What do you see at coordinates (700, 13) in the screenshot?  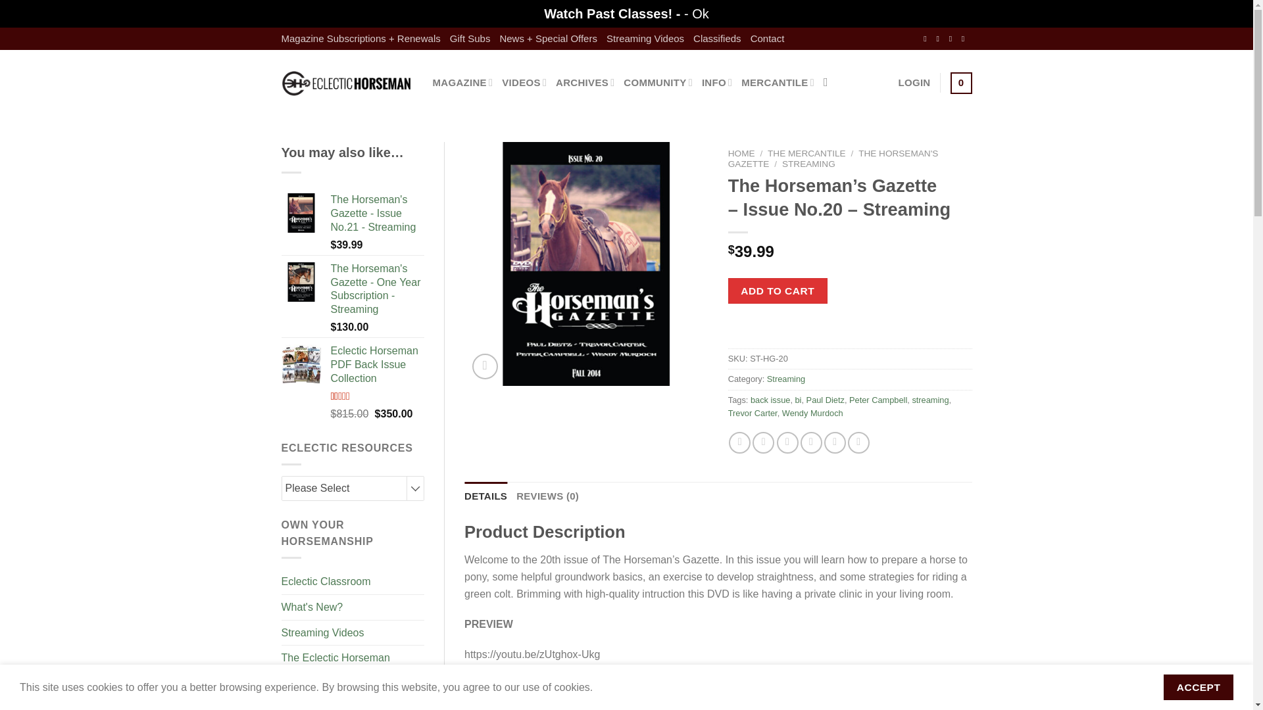 I see `Ok` at bounding box center [700, 13].